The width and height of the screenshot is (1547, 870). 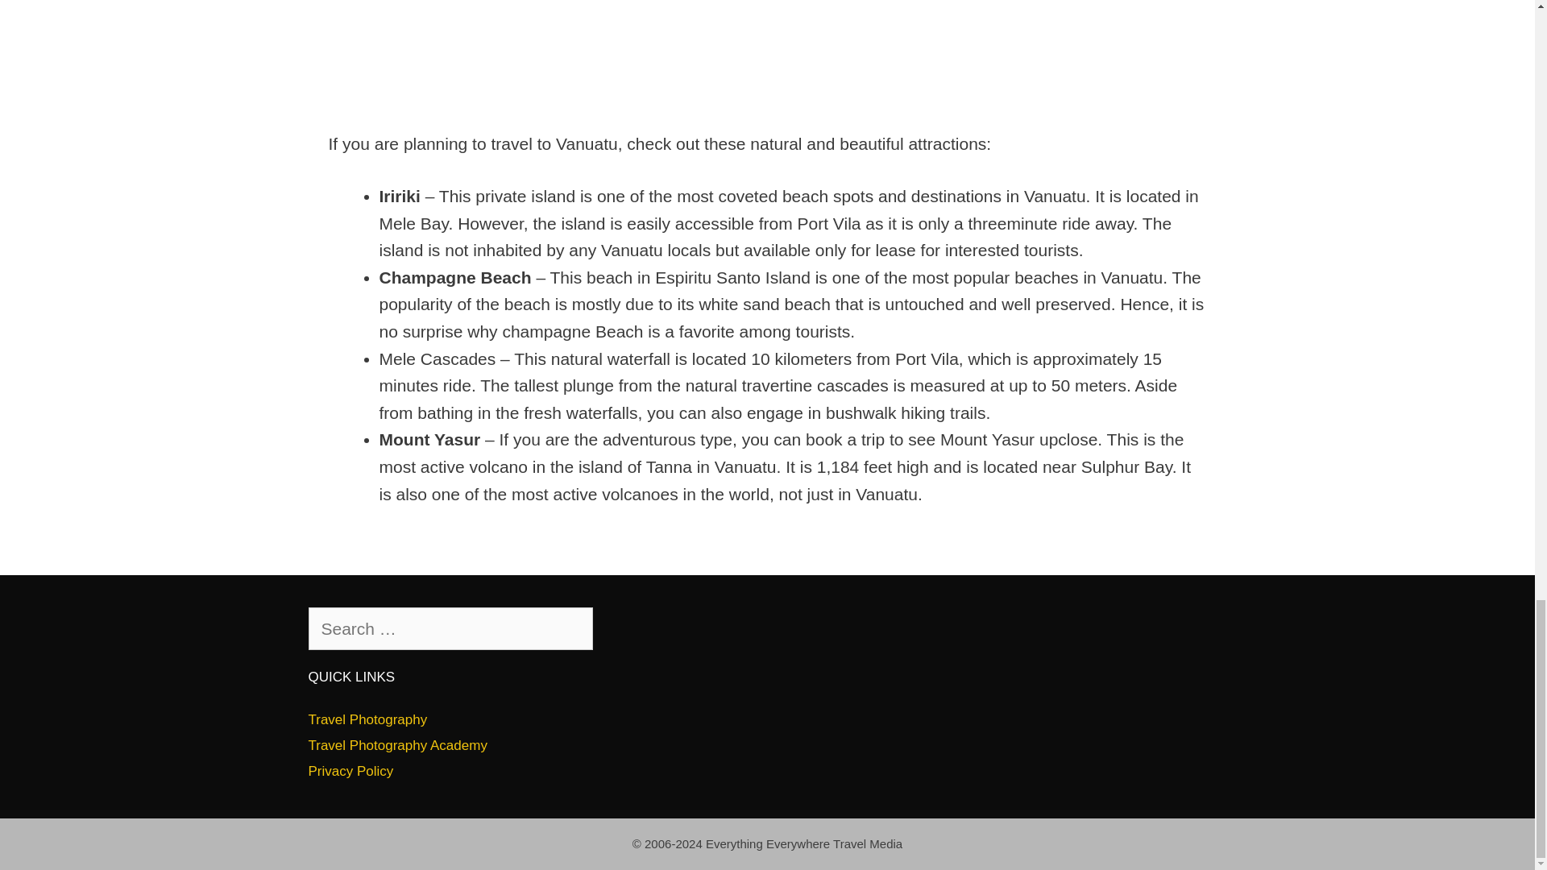 What do you see at coordinates (350, 771) in the screenshot?
I see `Privacy Policy` at bounding box center [350, 771].